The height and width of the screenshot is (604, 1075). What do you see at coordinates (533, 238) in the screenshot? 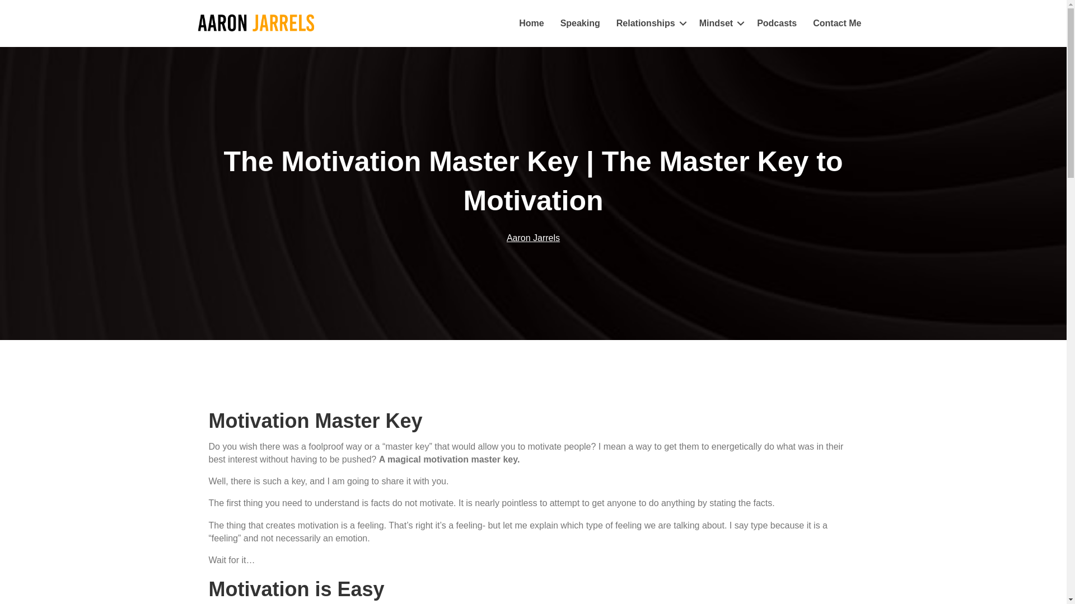
I see `Aaron Jarrels` at bounding box center [533, 238].